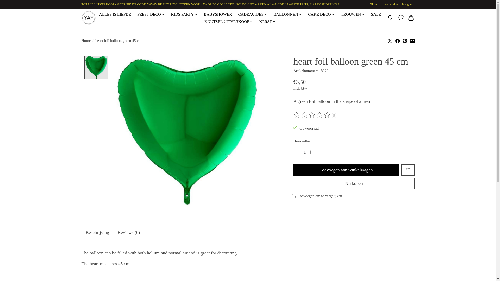 The width and height of the screenshot is (500, 281). I want to click on CADEAUTJES, so click(252, 14).